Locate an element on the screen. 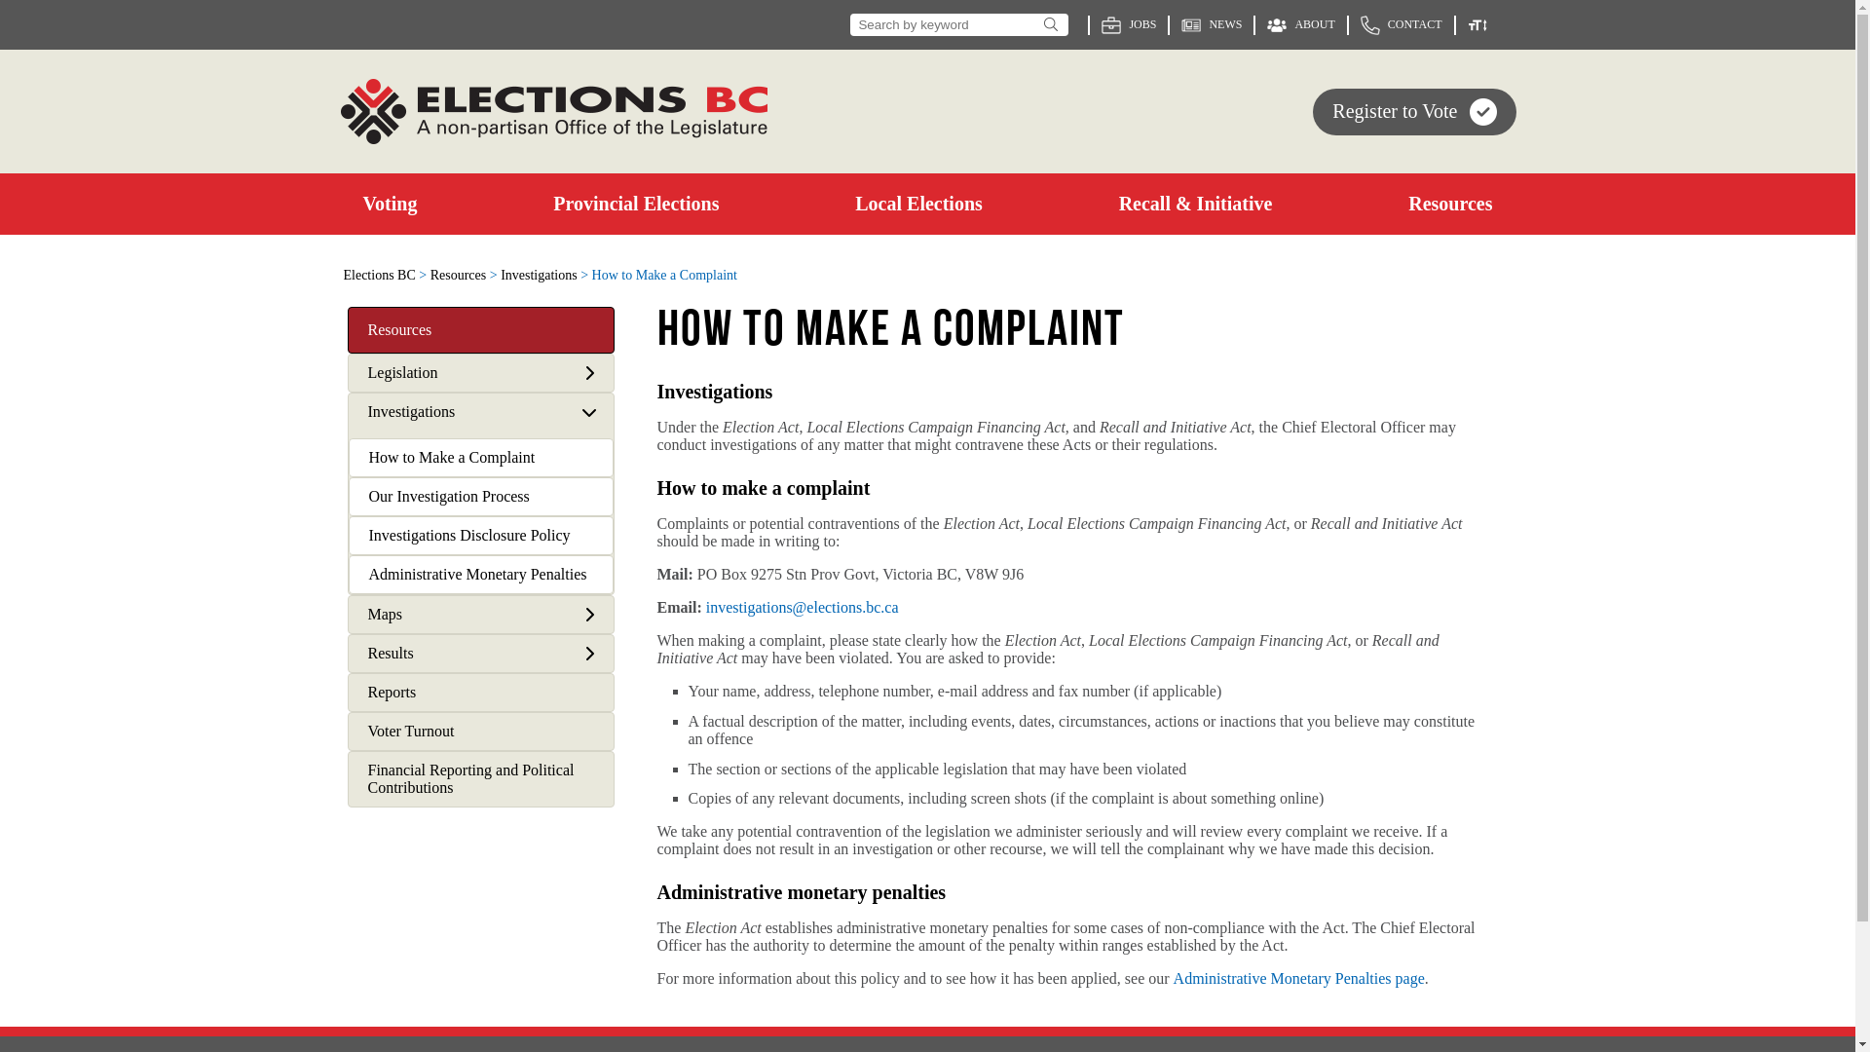  Investigations Disclosure Policy is located at coordinates (480, 536).